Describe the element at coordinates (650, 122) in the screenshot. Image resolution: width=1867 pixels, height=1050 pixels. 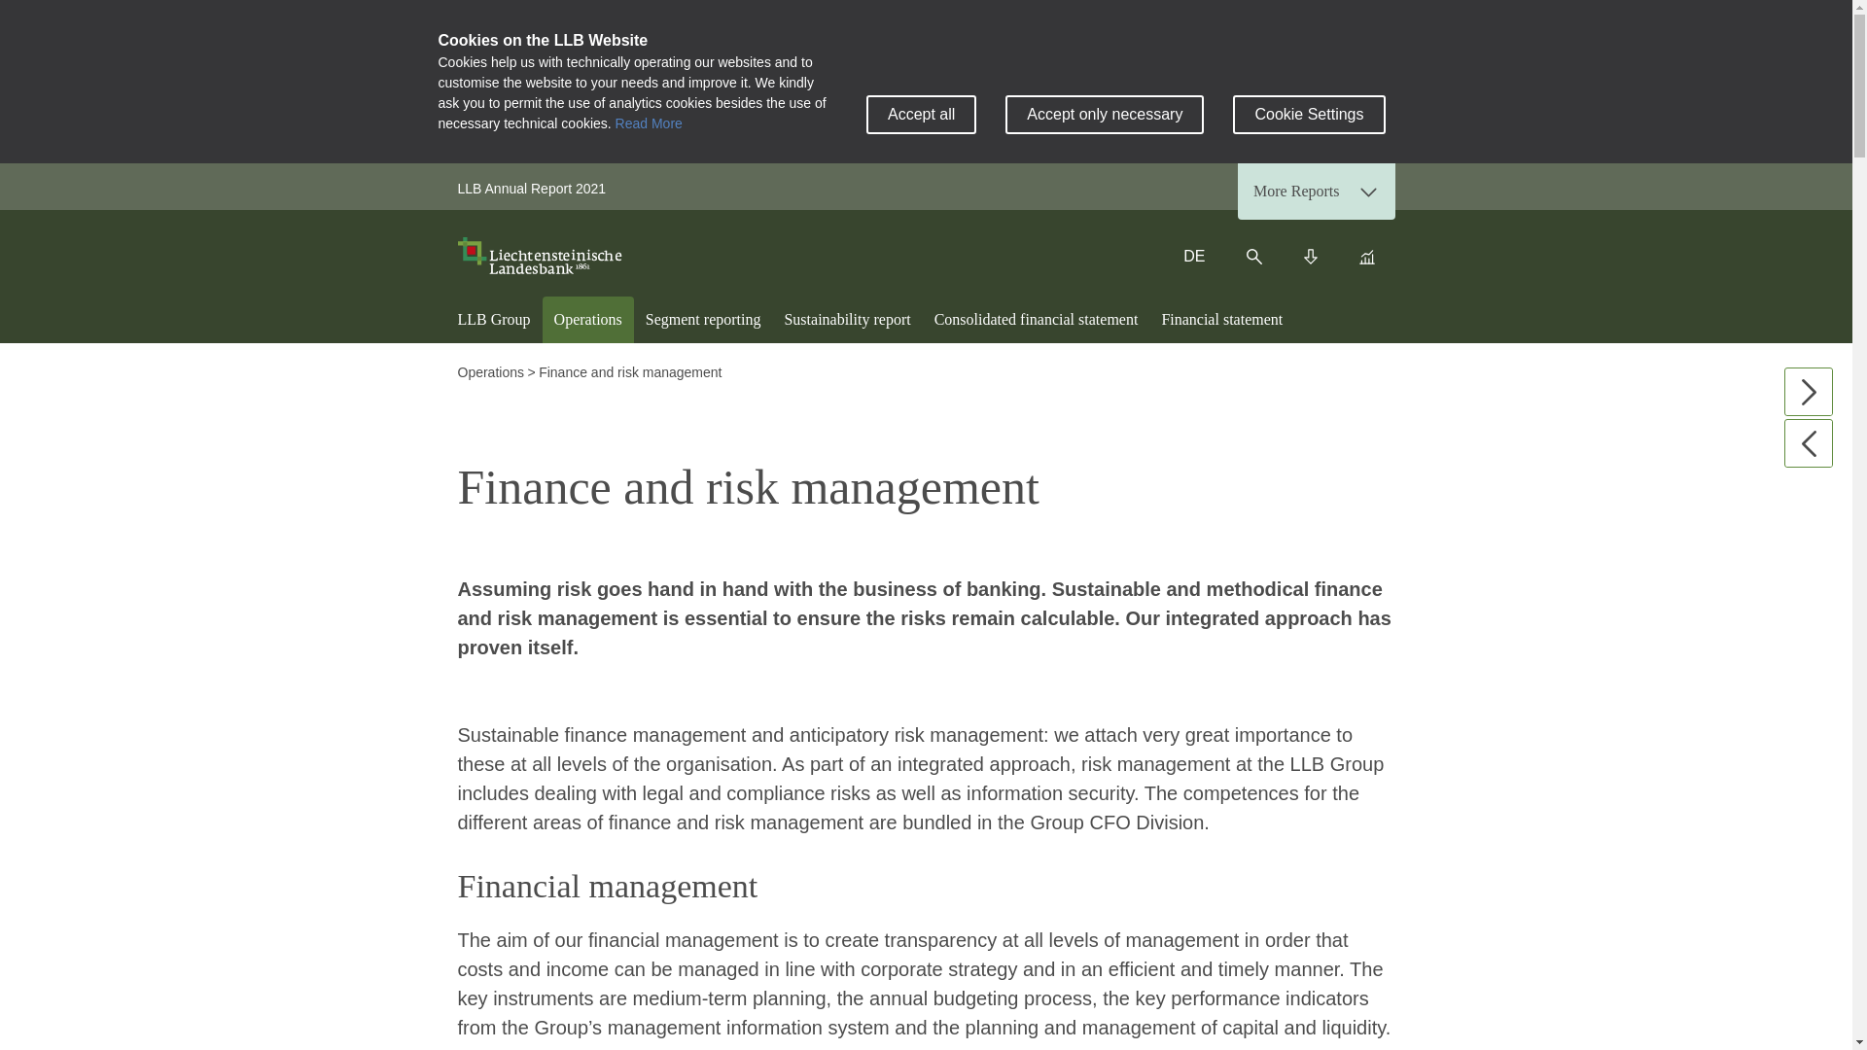
I see `Read More` at that location.